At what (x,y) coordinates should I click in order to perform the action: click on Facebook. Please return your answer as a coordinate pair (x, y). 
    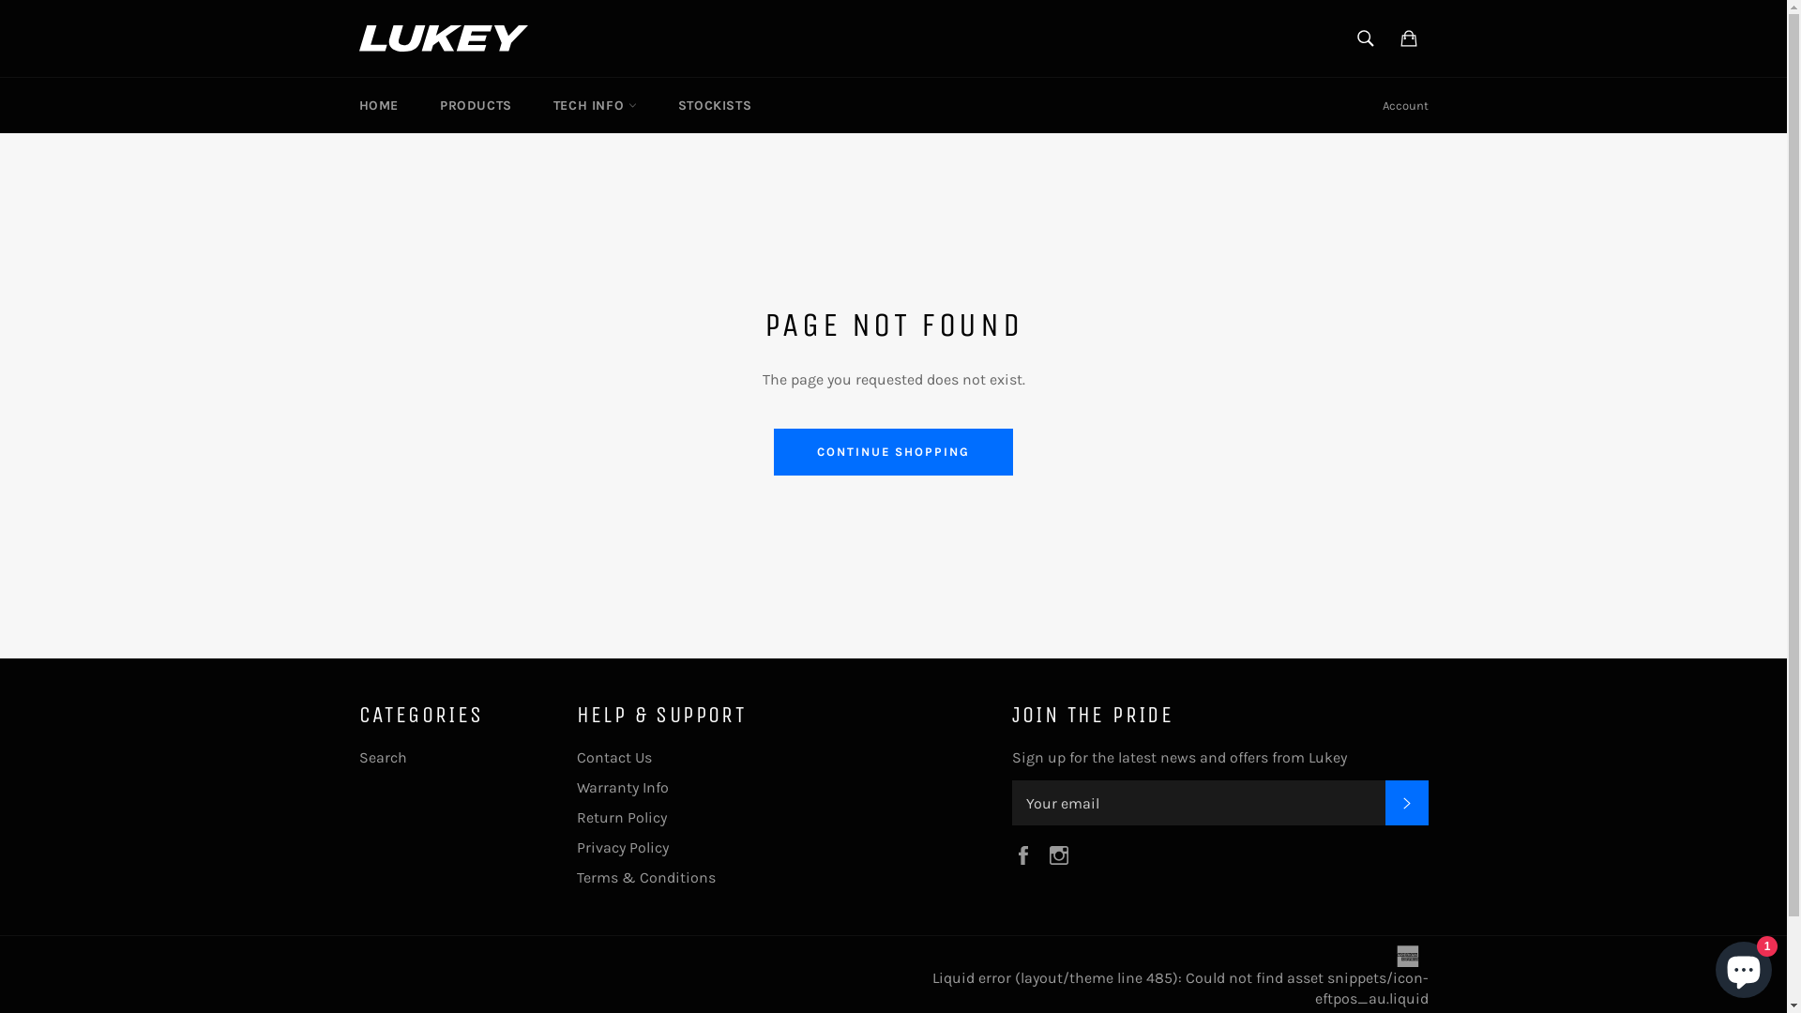
    Looking at the image, I should click on (1027, 854).